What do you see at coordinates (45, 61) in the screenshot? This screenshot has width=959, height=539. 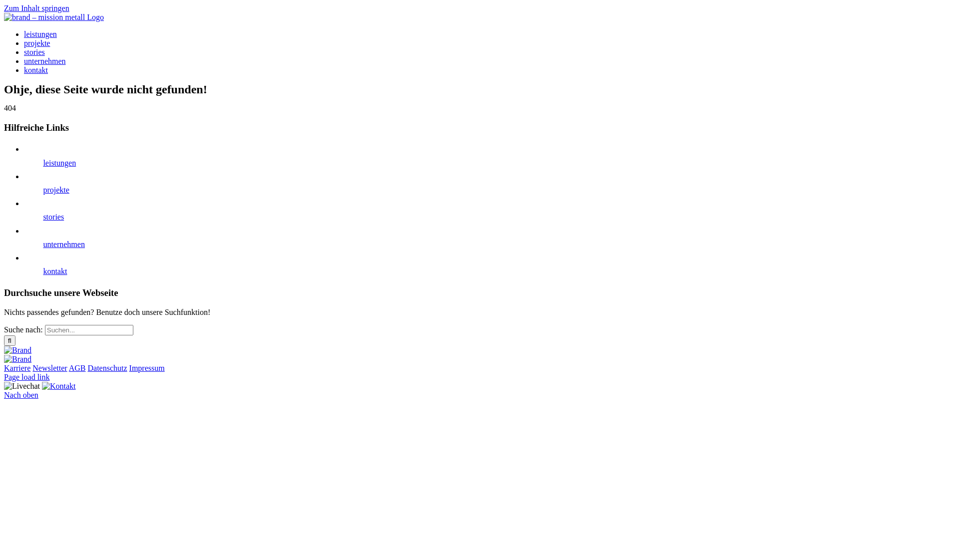 I see `unternehmen` at bounding box center [45, 61].